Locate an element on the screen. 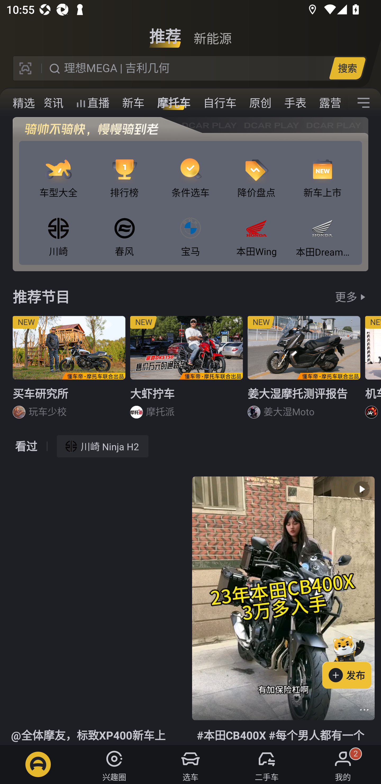 The width and height of the screenshot is (381, 784). 露营 is located at coordinates (330, 103).